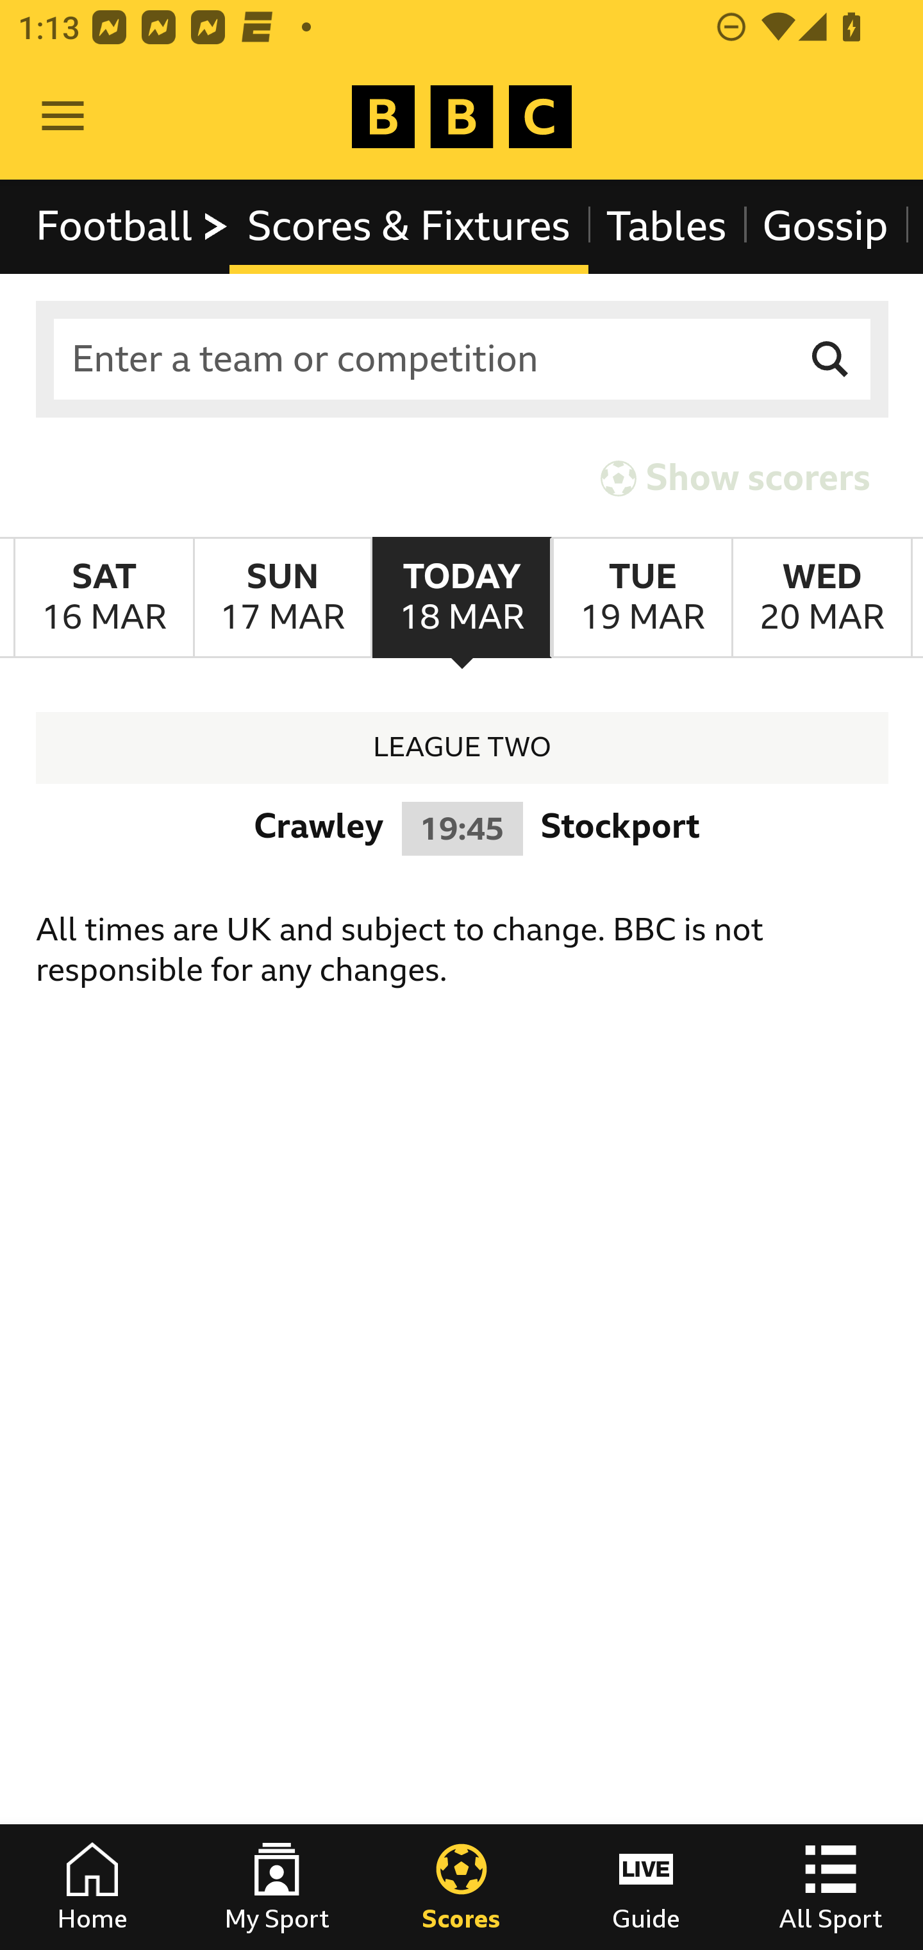  What do you see at coordinates (133, 226) in the screenshot?
I see `Football ` at bounding box center [133, 226].